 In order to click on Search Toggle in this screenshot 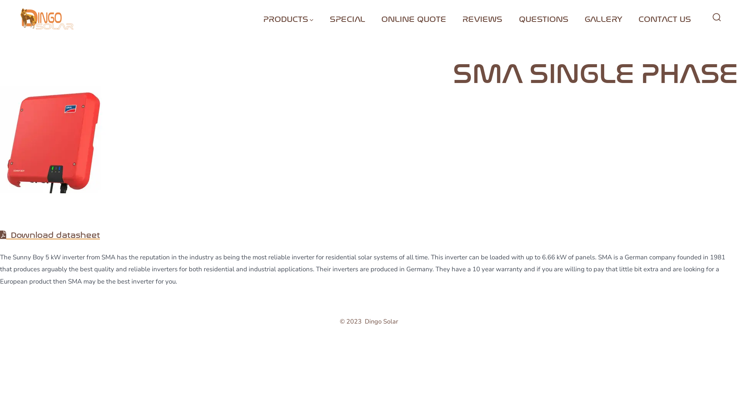, I will do `click(717, 18)`.